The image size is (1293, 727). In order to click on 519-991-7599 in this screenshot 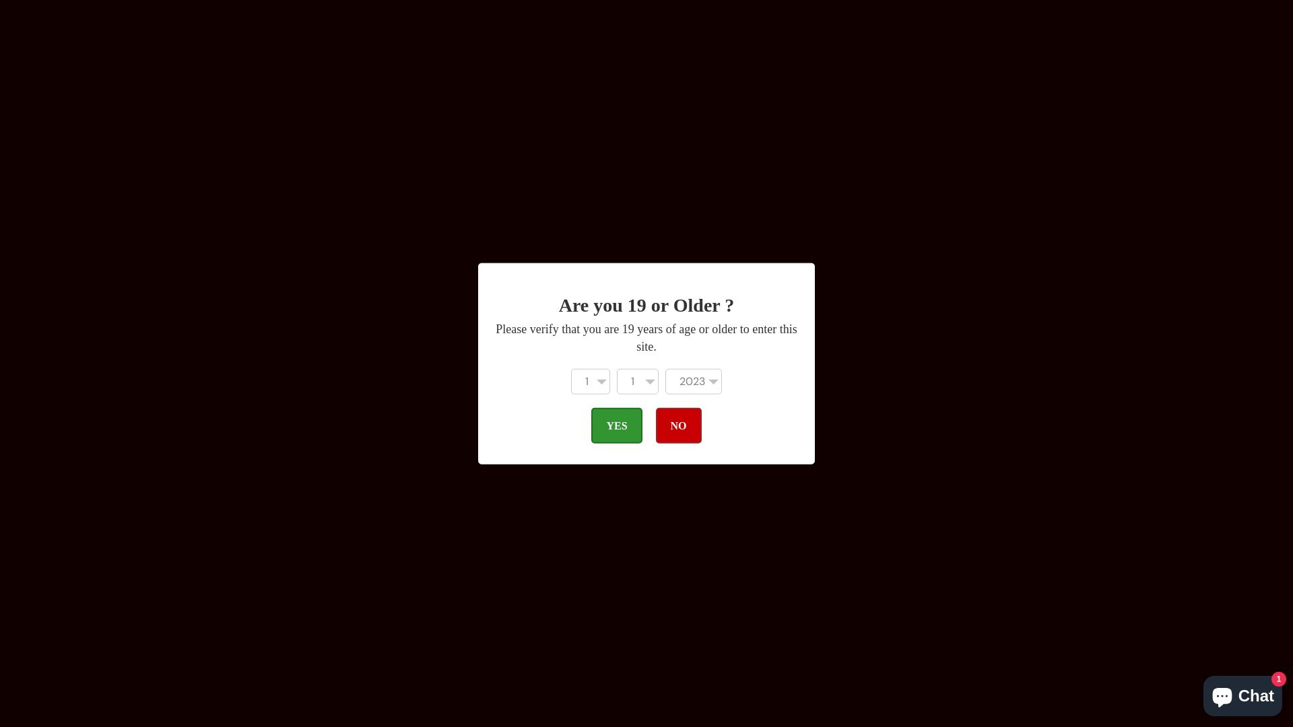, I will do `click(337, 44)`.